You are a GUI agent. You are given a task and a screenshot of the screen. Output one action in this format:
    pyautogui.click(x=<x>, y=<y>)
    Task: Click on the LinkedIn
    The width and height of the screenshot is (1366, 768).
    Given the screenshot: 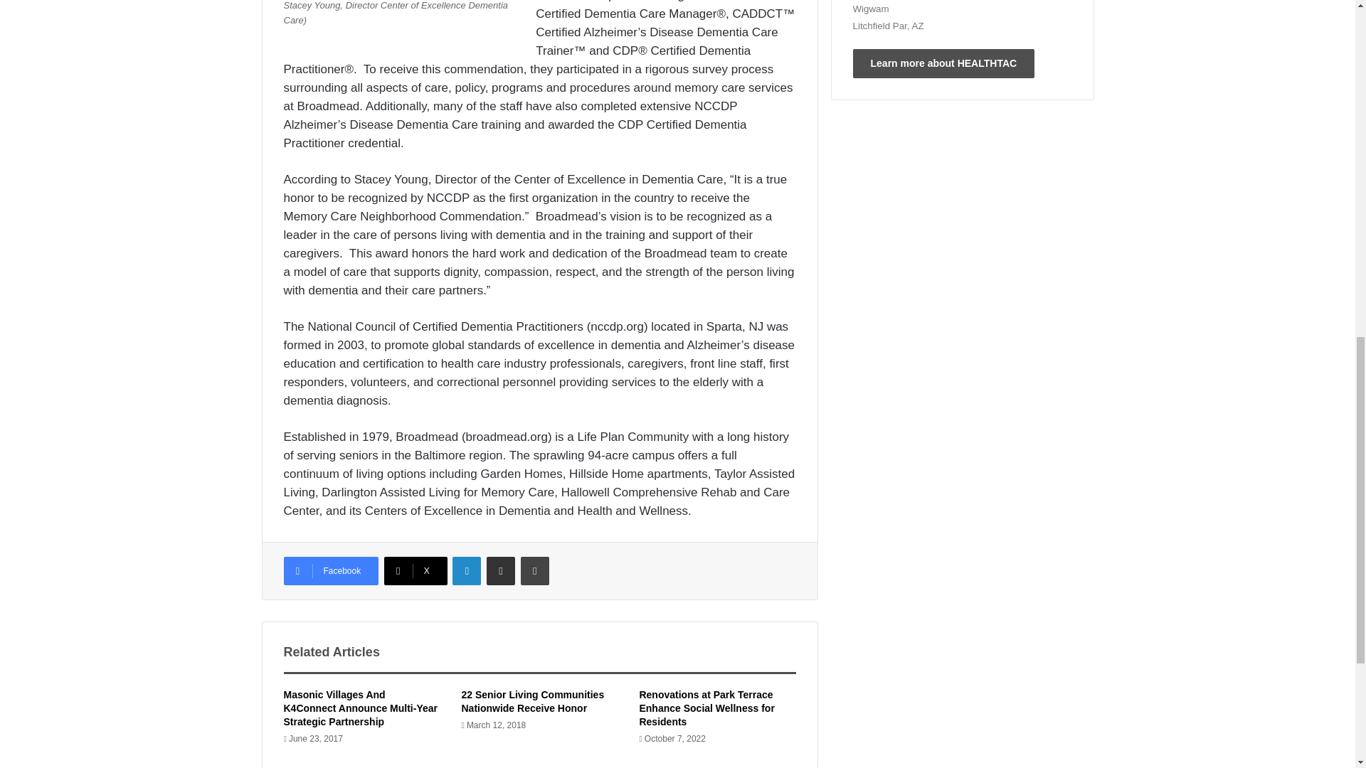 What is the action you would take?
    pyautogui.click(x=466, y=570)
    